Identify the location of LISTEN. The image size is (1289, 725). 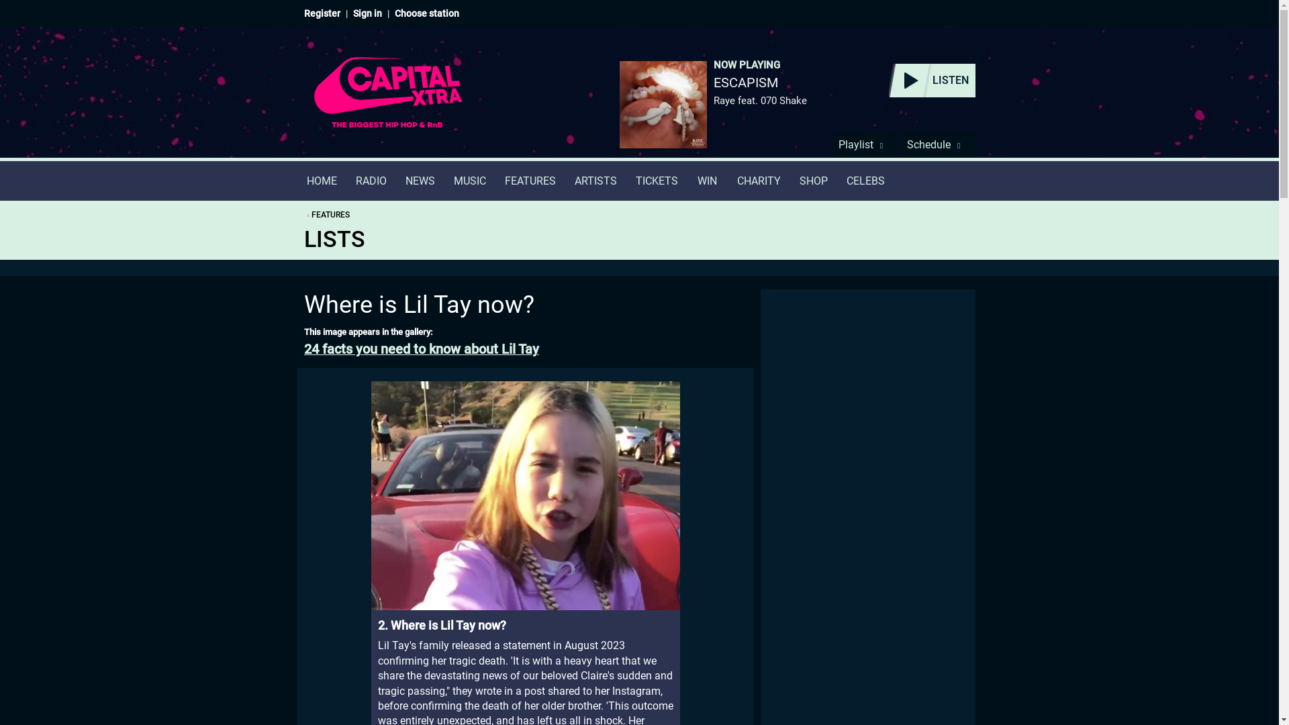
(932, 81).